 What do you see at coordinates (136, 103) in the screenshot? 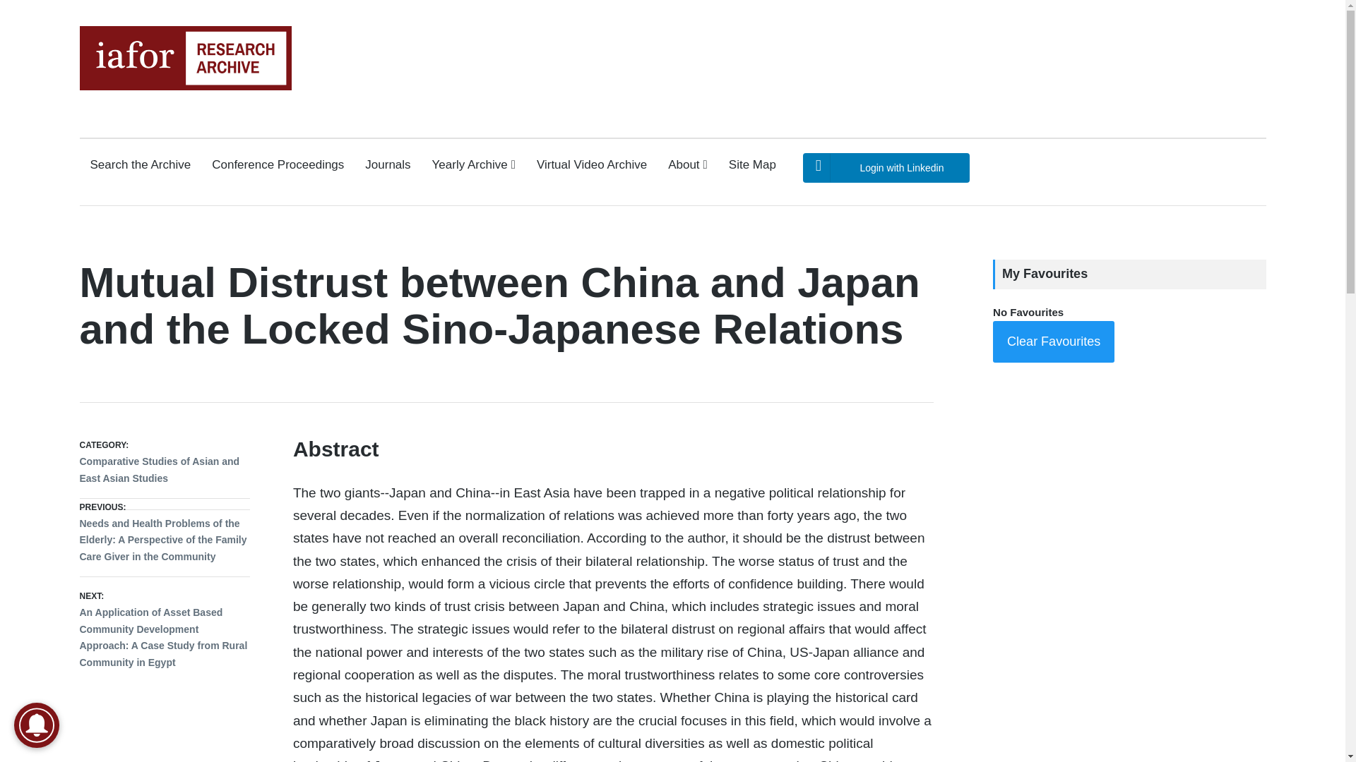
I see `The IAFOR Research Archive` at bounding box center [136, 103].